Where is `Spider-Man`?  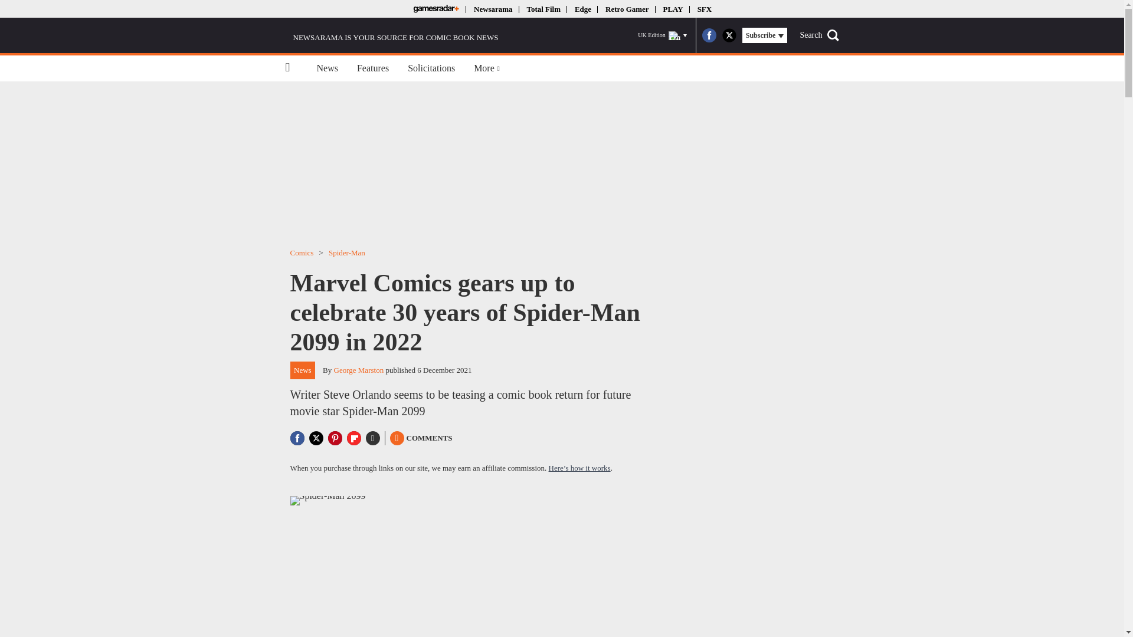 Spider-Man is located at coordinates (346, 252).